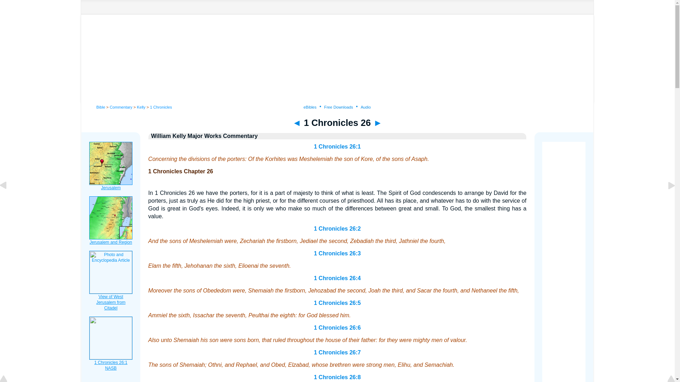  I want to click on 1 Chronicles 25, so click(297, 122).